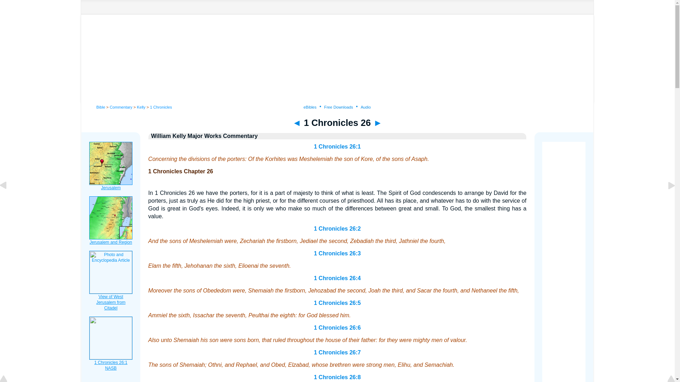  I want to click on 1 Chronicles 25, so click(297, 122).